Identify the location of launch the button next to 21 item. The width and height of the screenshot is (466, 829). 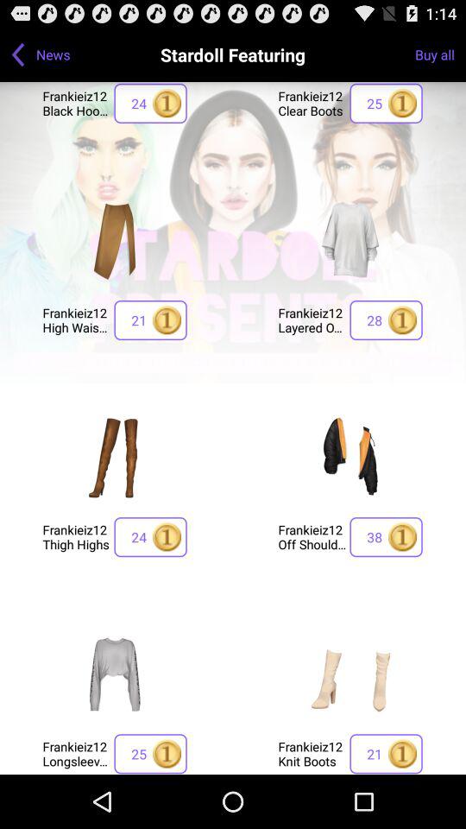
(76, 320).